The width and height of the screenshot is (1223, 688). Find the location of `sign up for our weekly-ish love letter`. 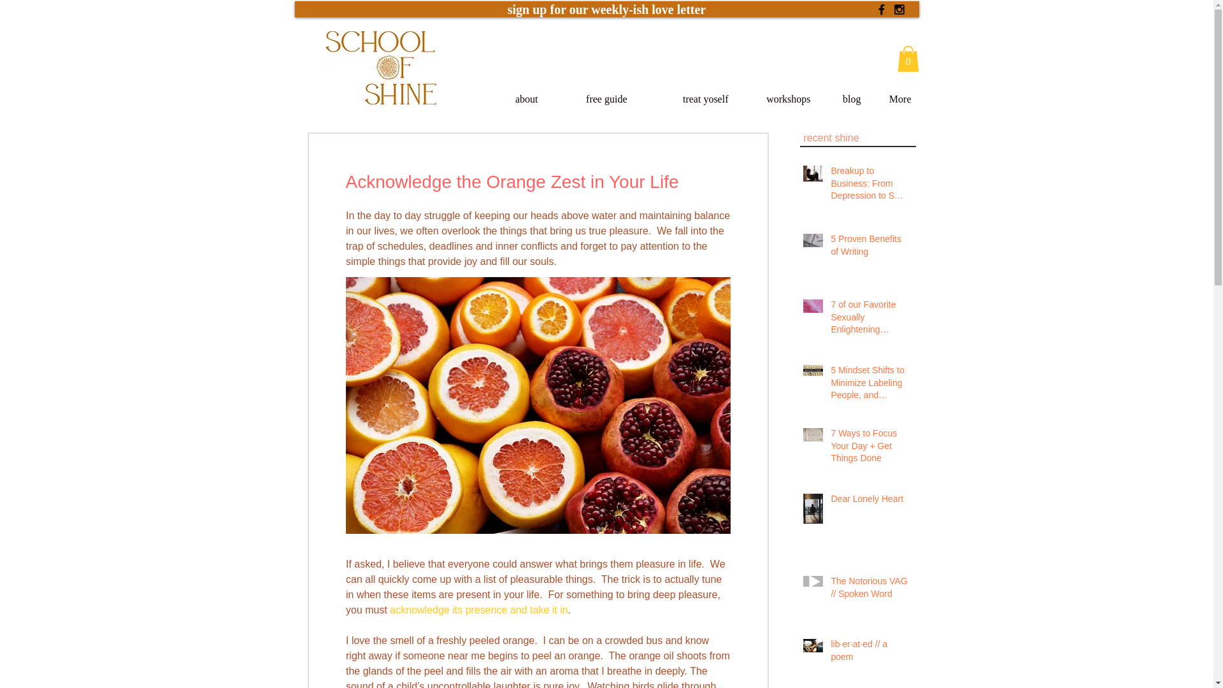

sign up for our weekly-ish love letter is located at coordinates (606, 9).